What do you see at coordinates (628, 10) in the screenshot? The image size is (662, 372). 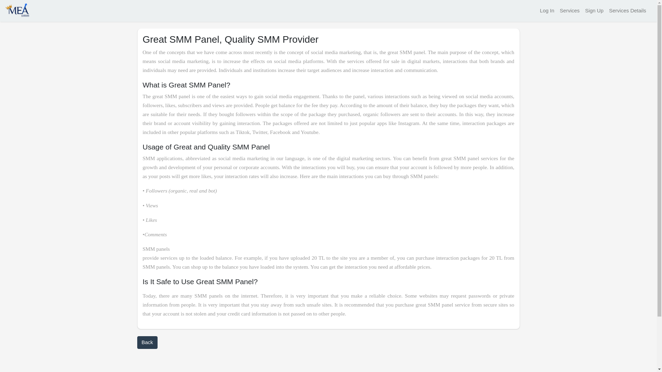 I see `Services Details` at bounding box center [628, 10].